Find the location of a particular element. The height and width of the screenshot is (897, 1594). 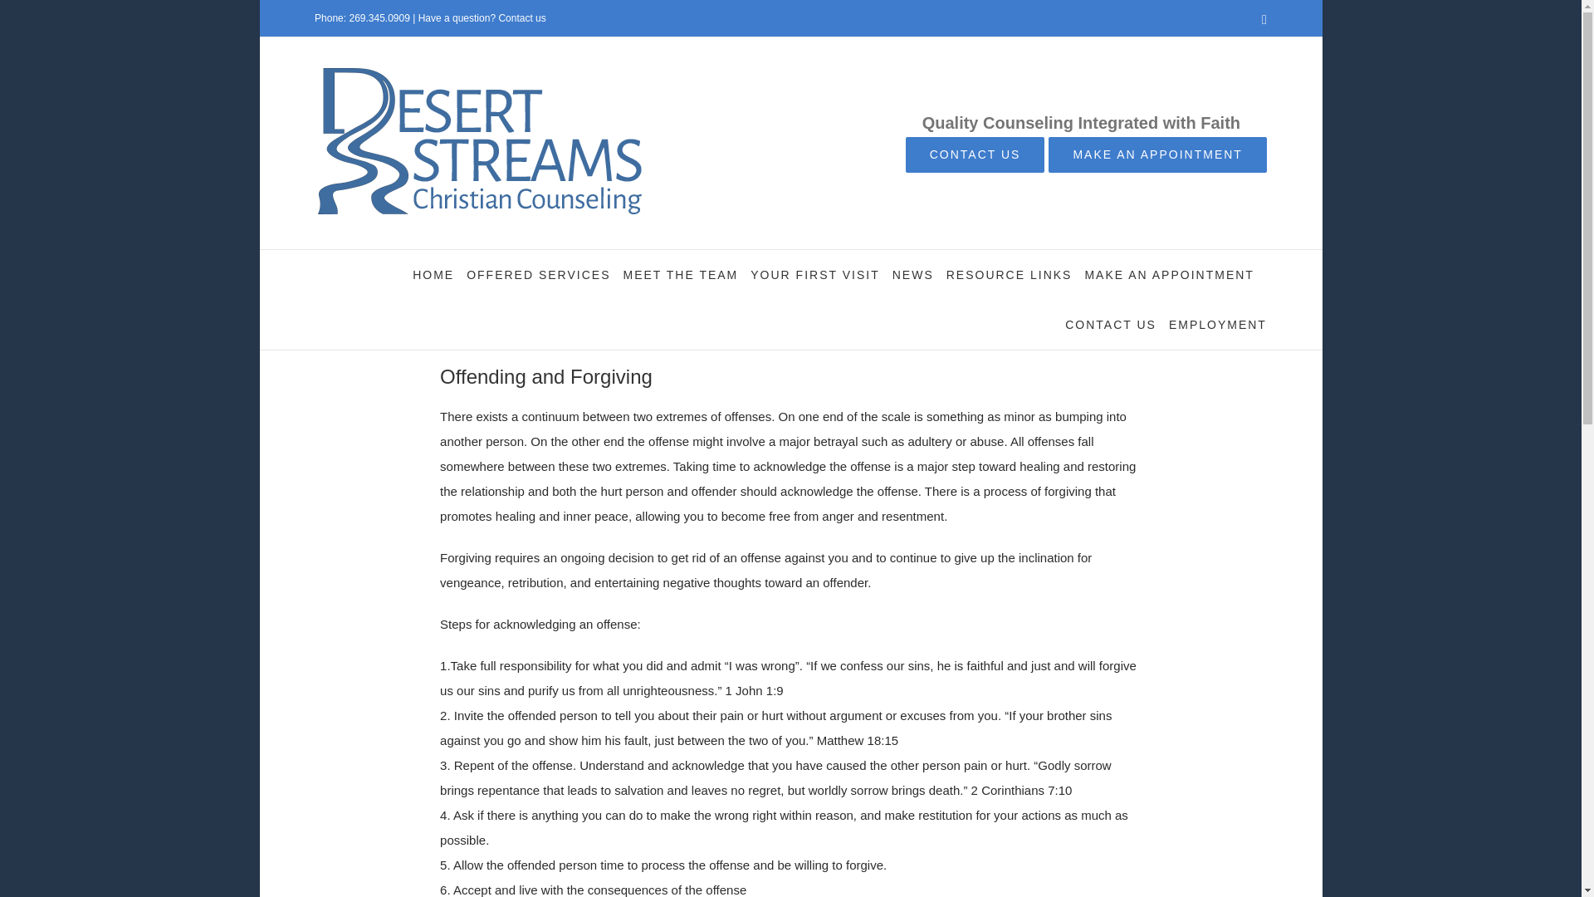

RESOURCE LINKS is located at coordinates (1010, 274).